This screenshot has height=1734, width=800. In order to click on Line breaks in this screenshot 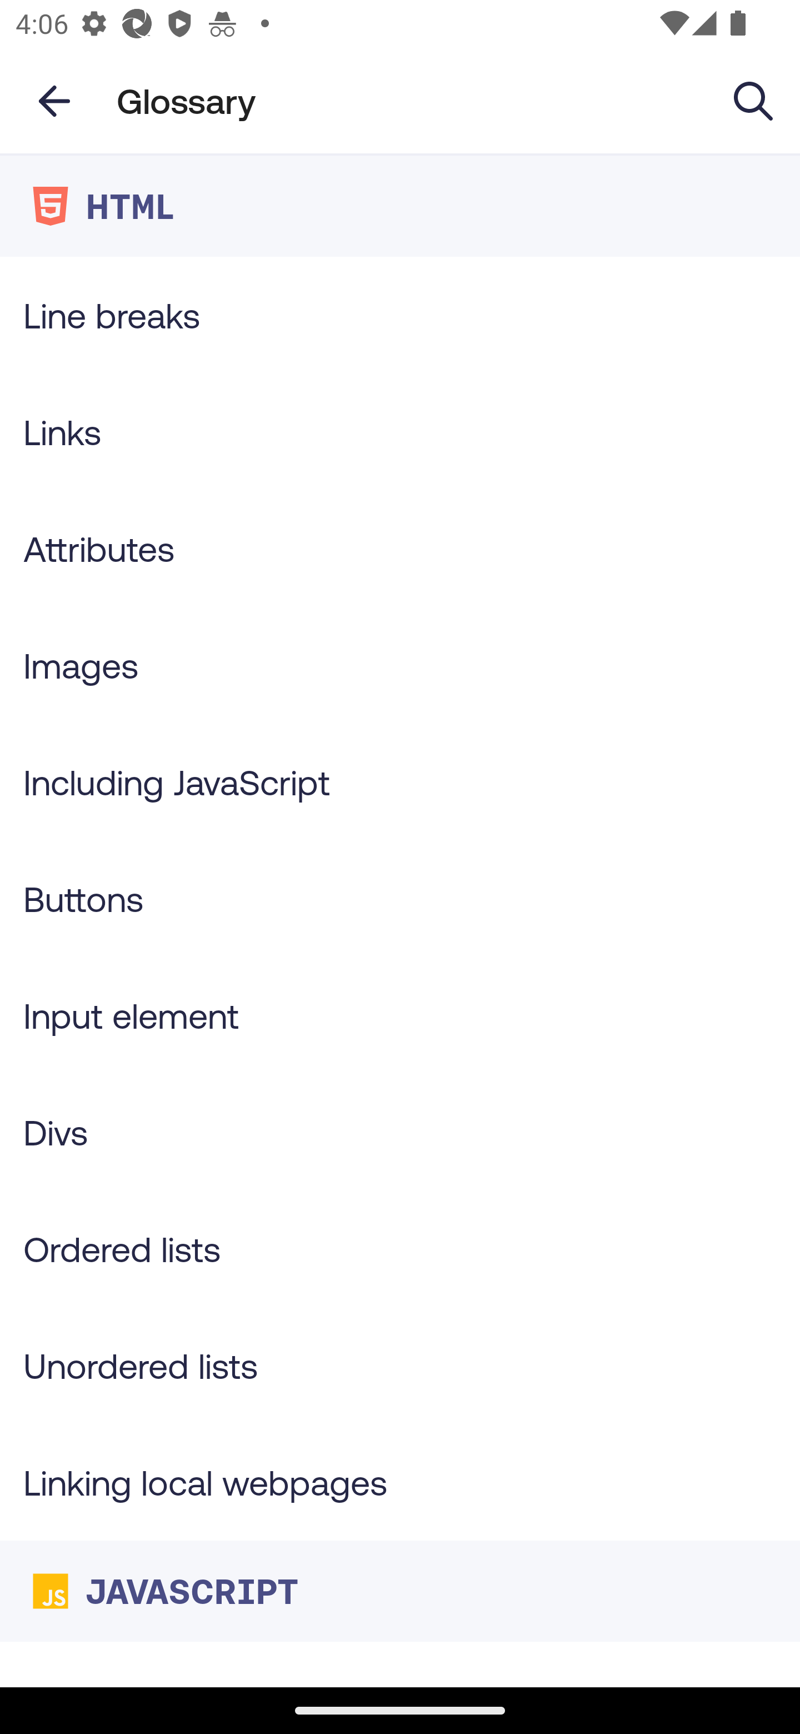, I will do `click(400, 315)`.